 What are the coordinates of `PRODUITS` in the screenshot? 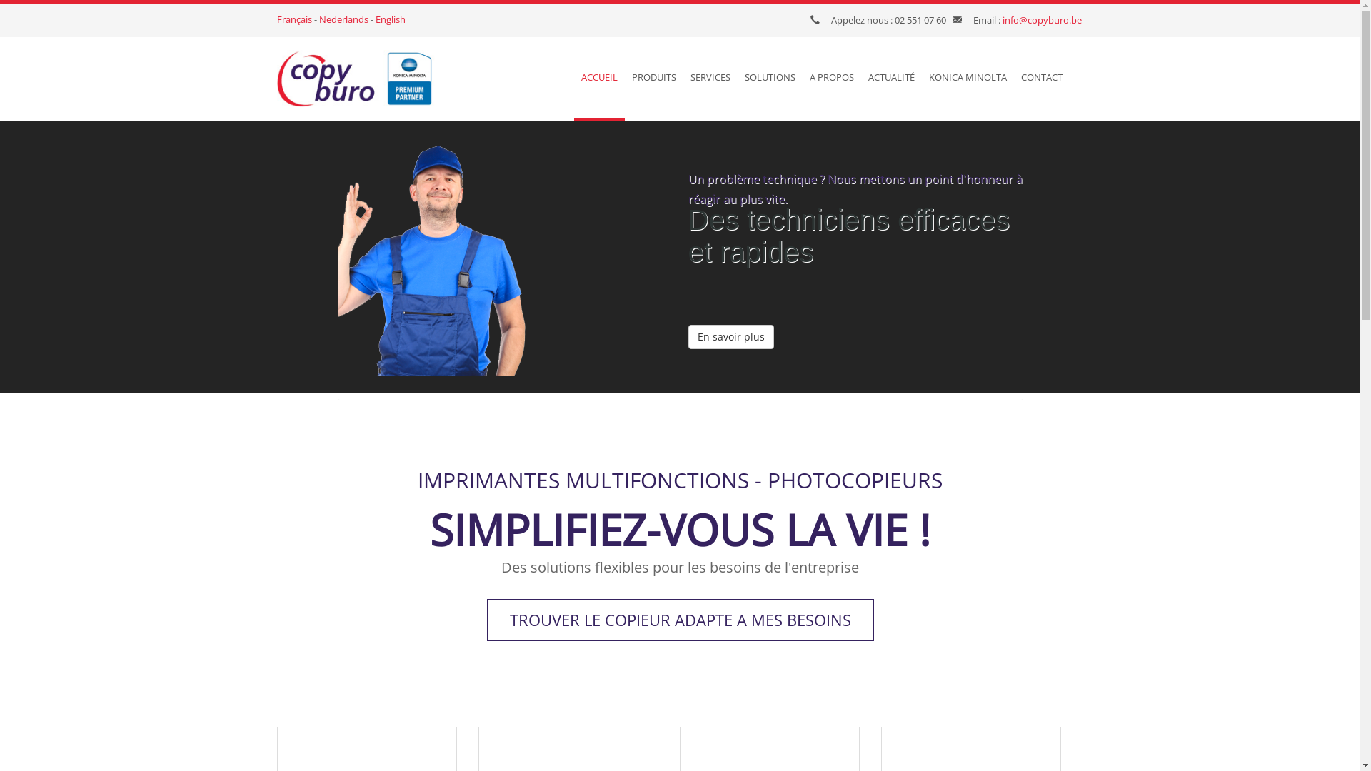 It's located at (653, 79).